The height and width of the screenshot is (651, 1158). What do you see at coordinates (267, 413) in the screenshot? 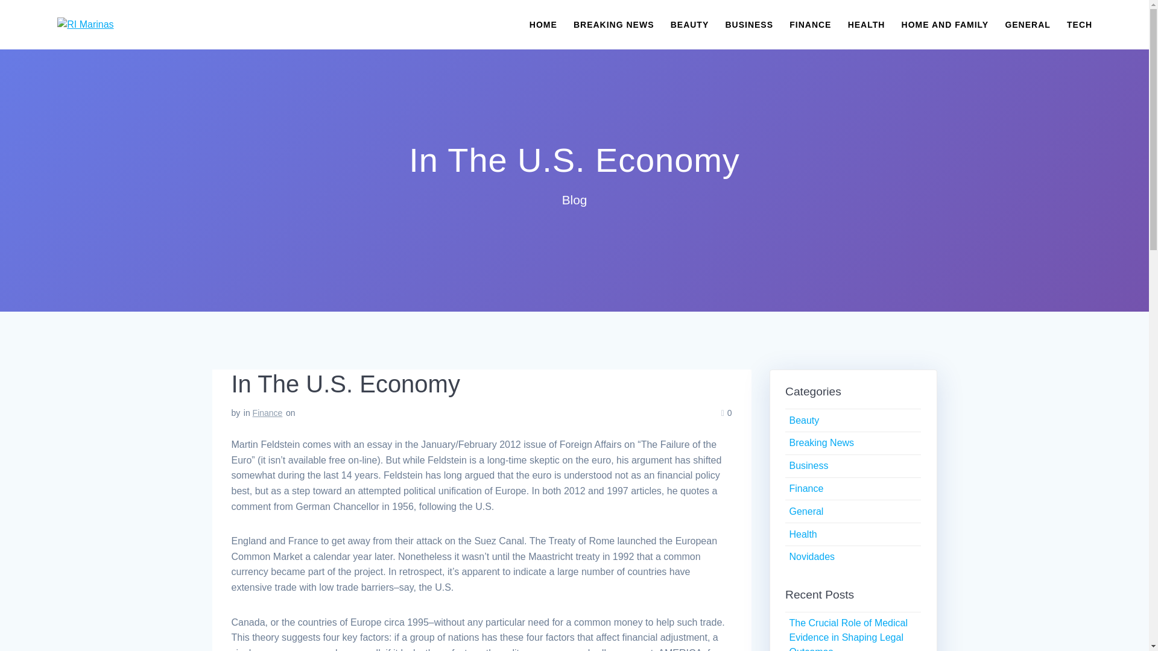
I see `Finance` at bounding box center [267, 413].